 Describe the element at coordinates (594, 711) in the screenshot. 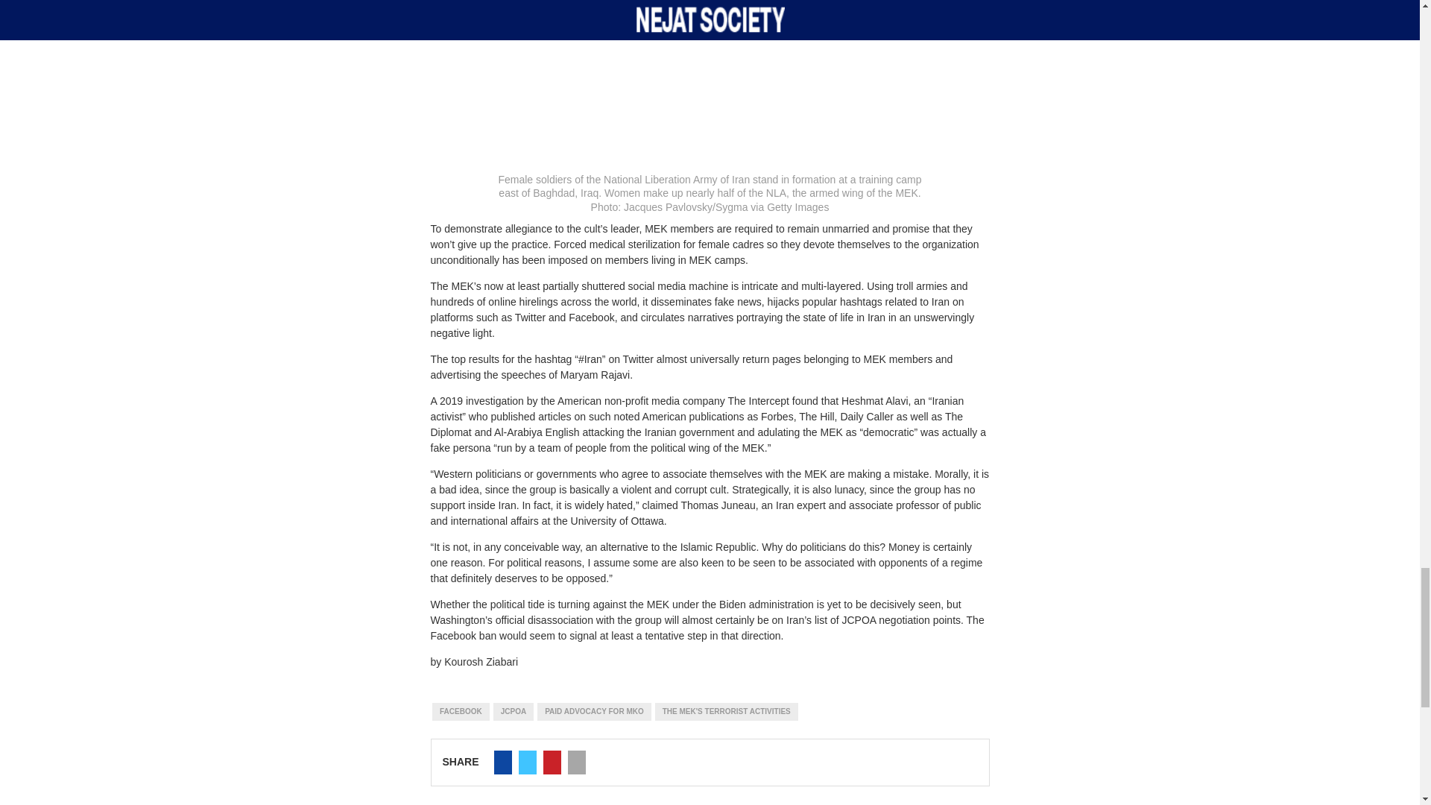

I see `PAID ADVOCACY FOR MKO` at that location.